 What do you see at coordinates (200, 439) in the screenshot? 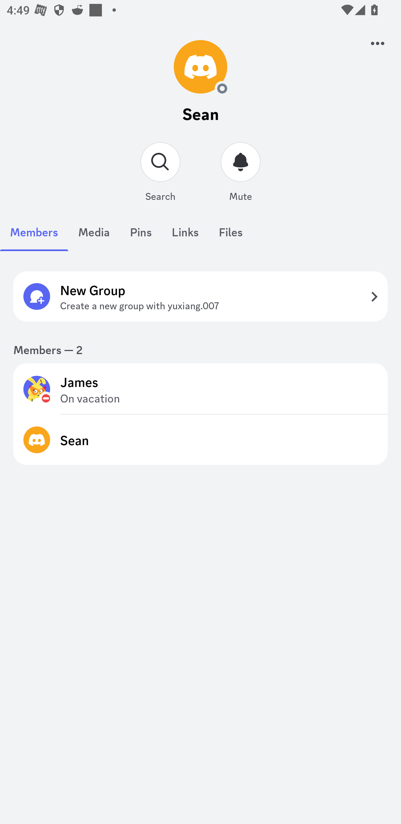
I see `Sean` at bounding box center [200, 439].